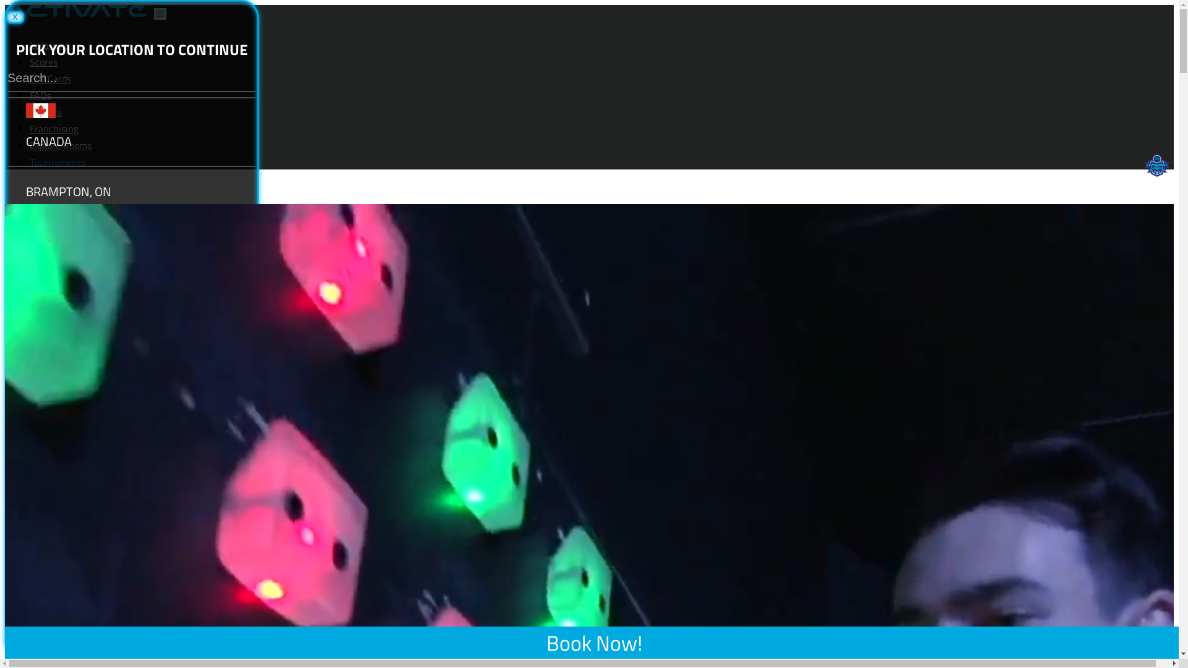  What do you see at coordinates (132, 392) in the screenshot?
I see `EDMONTON SOUTH, AB` at bounding box center [132, 392].